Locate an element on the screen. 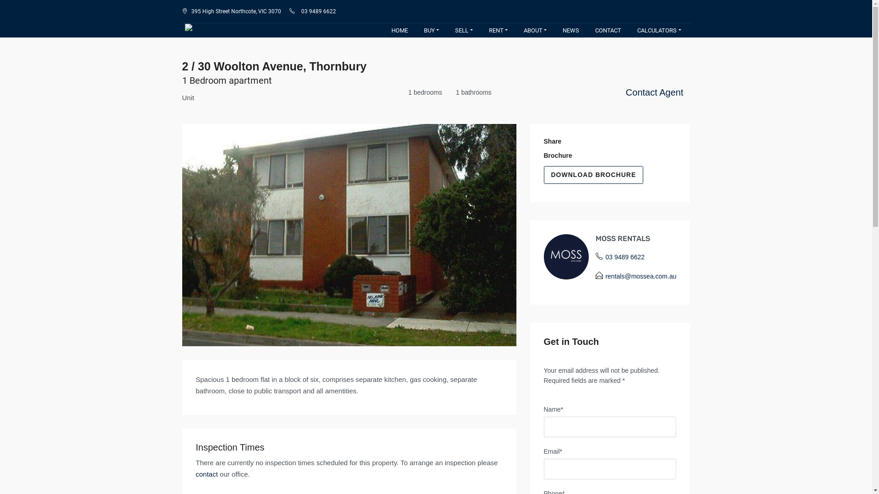  contact is located at coordinates (207, 474).